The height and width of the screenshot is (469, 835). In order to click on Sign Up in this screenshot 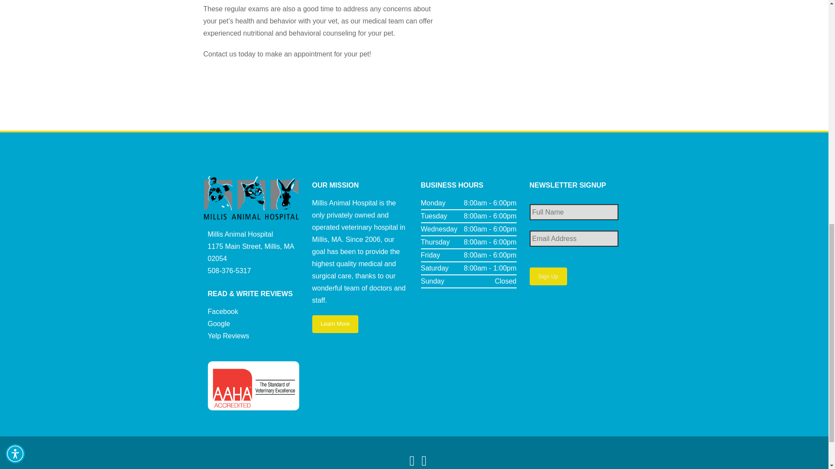, I will do `click(548, 276)`.